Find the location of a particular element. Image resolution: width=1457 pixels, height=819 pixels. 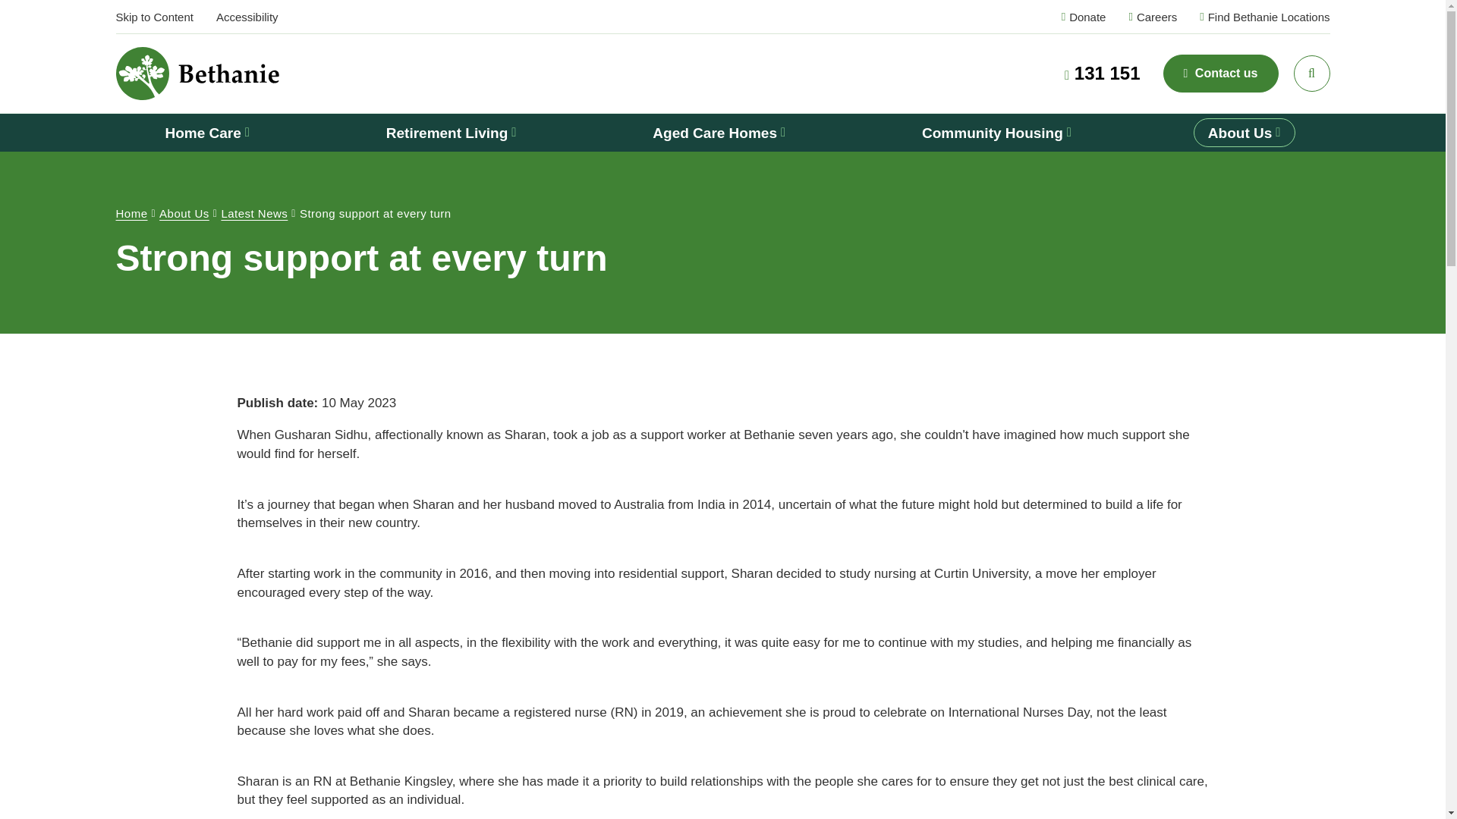

Donate is located at coordinates (1084, 17).